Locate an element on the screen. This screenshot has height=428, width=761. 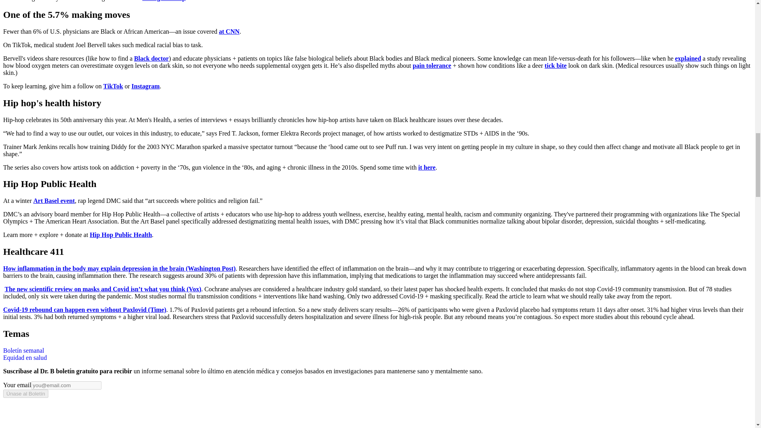
at CNN is located at coordinates (229, 31).